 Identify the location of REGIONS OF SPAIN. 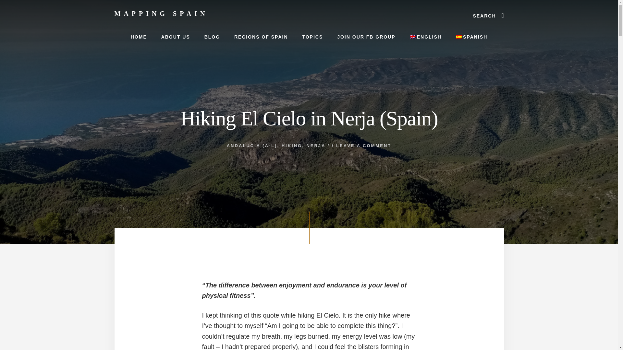
(261, 37).